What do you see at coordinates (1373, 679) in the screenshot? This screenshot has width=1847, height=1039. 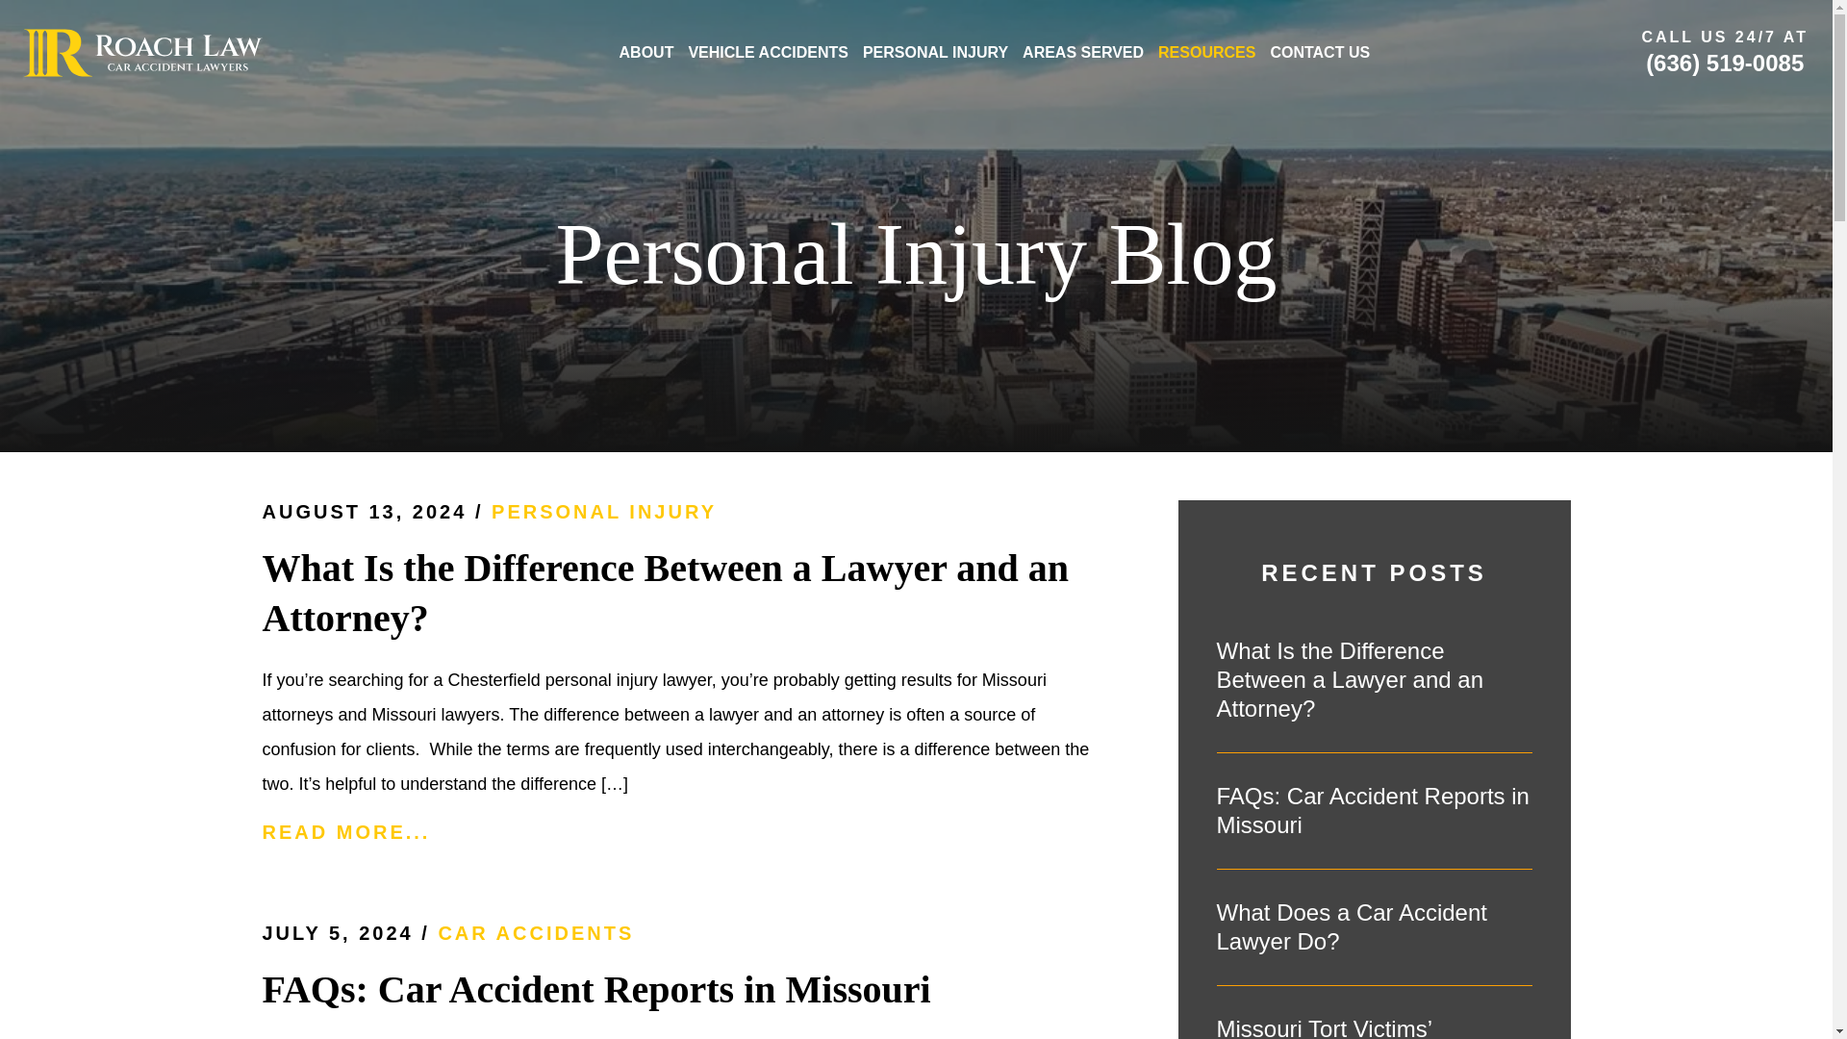 I see `What Is the Difference Between a Lawyer and an Attorney? ` at bounding box center [1373, 679].